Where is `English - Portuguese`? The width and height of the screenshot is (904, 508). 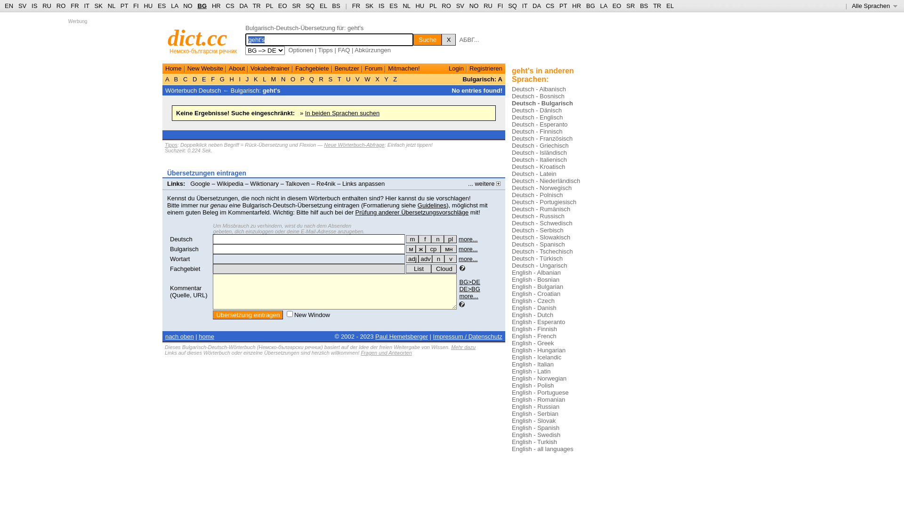
English - Portuguese is located at coordinates (541, 392).